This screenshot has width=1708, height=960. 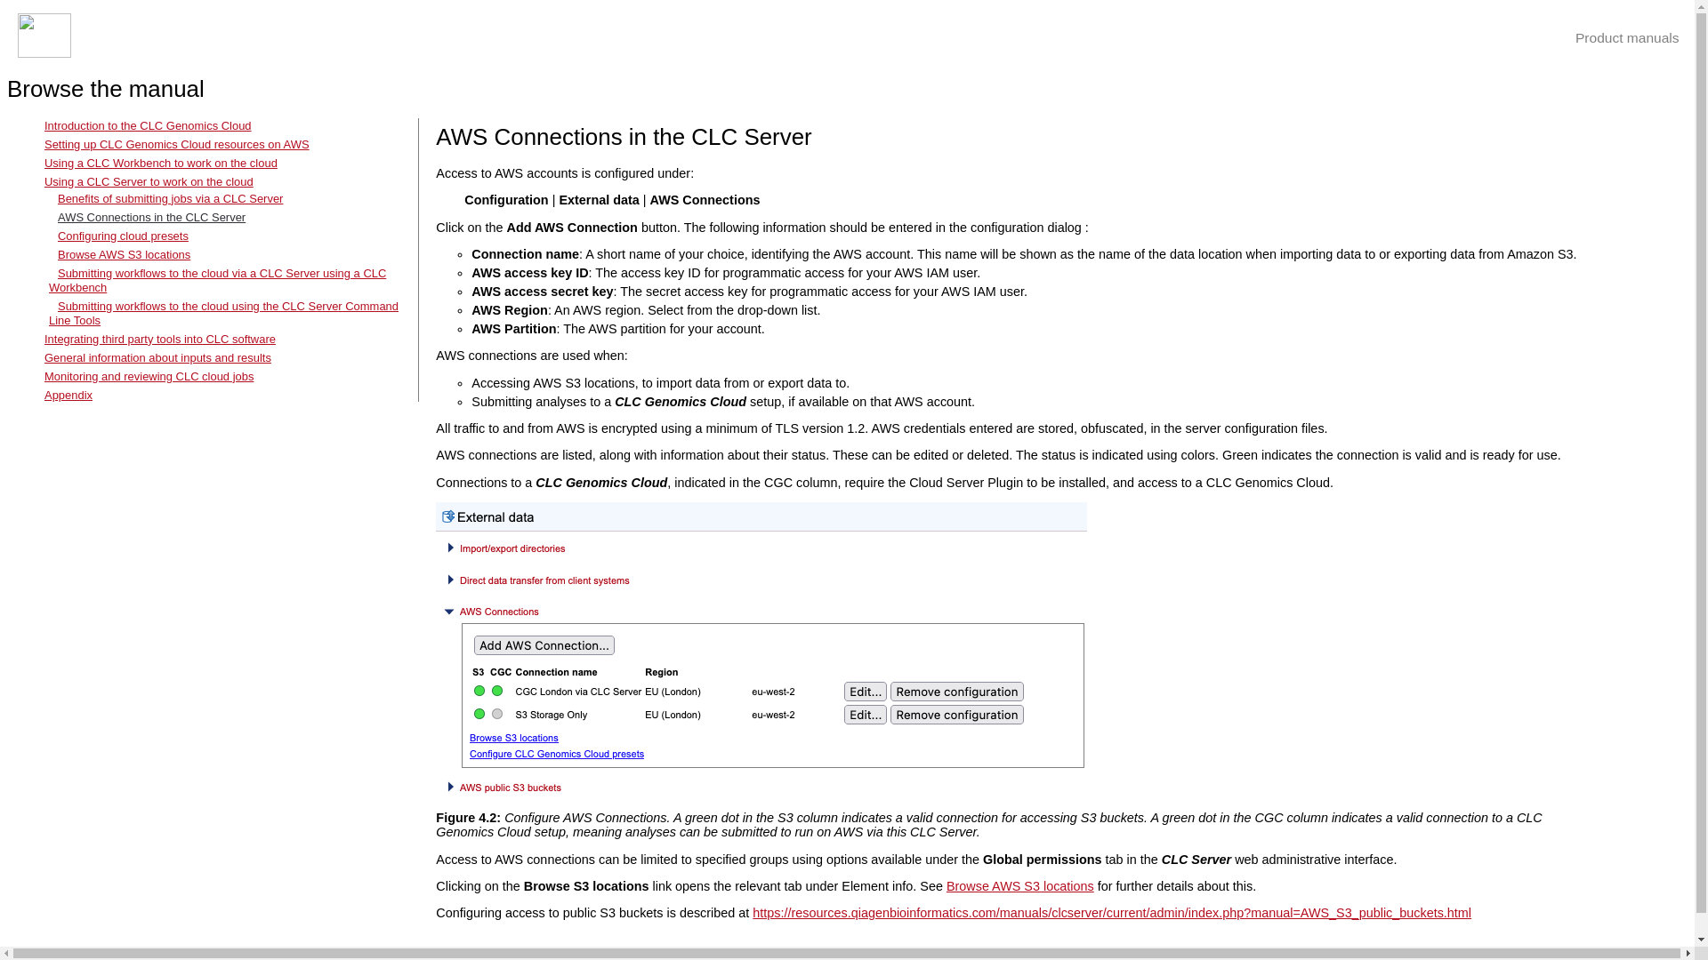 What do you see at coordinates (171, 199) in the screenshot?
I see `Benefits of submitting jobs via a CLC Server` at bounding box center [171, 199].